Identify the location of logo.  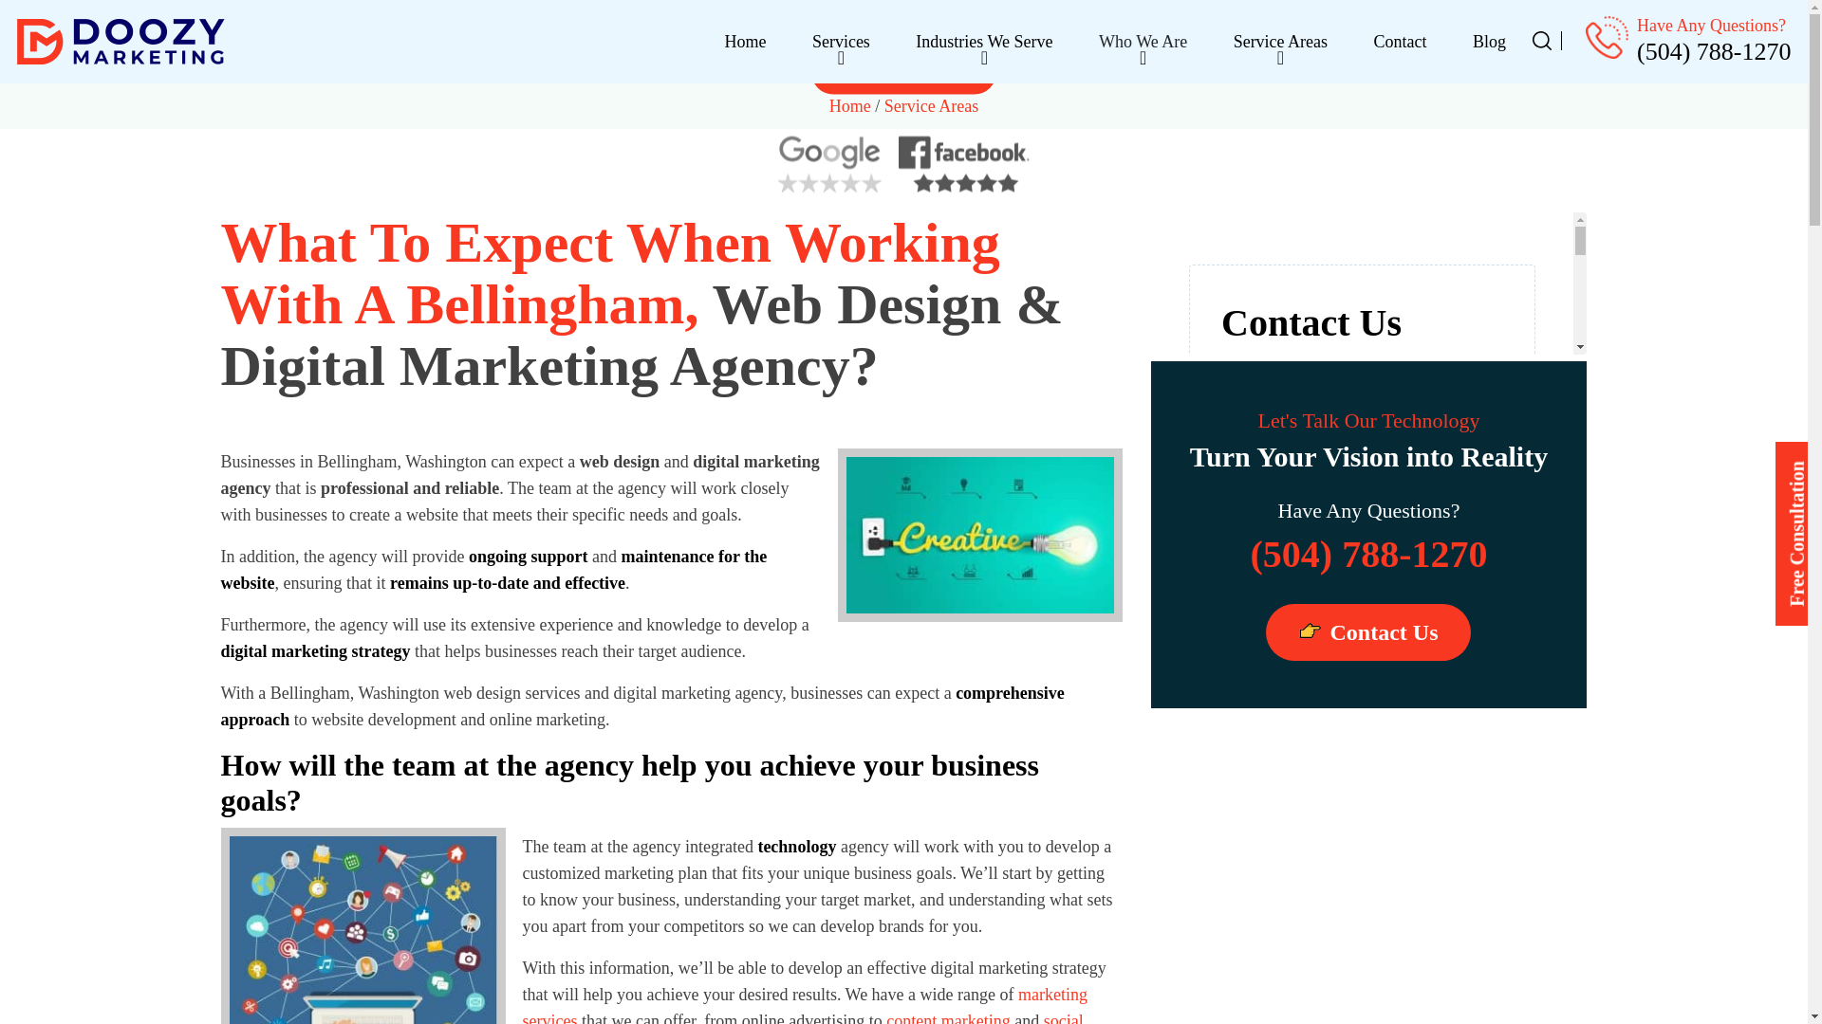
(120, 42).